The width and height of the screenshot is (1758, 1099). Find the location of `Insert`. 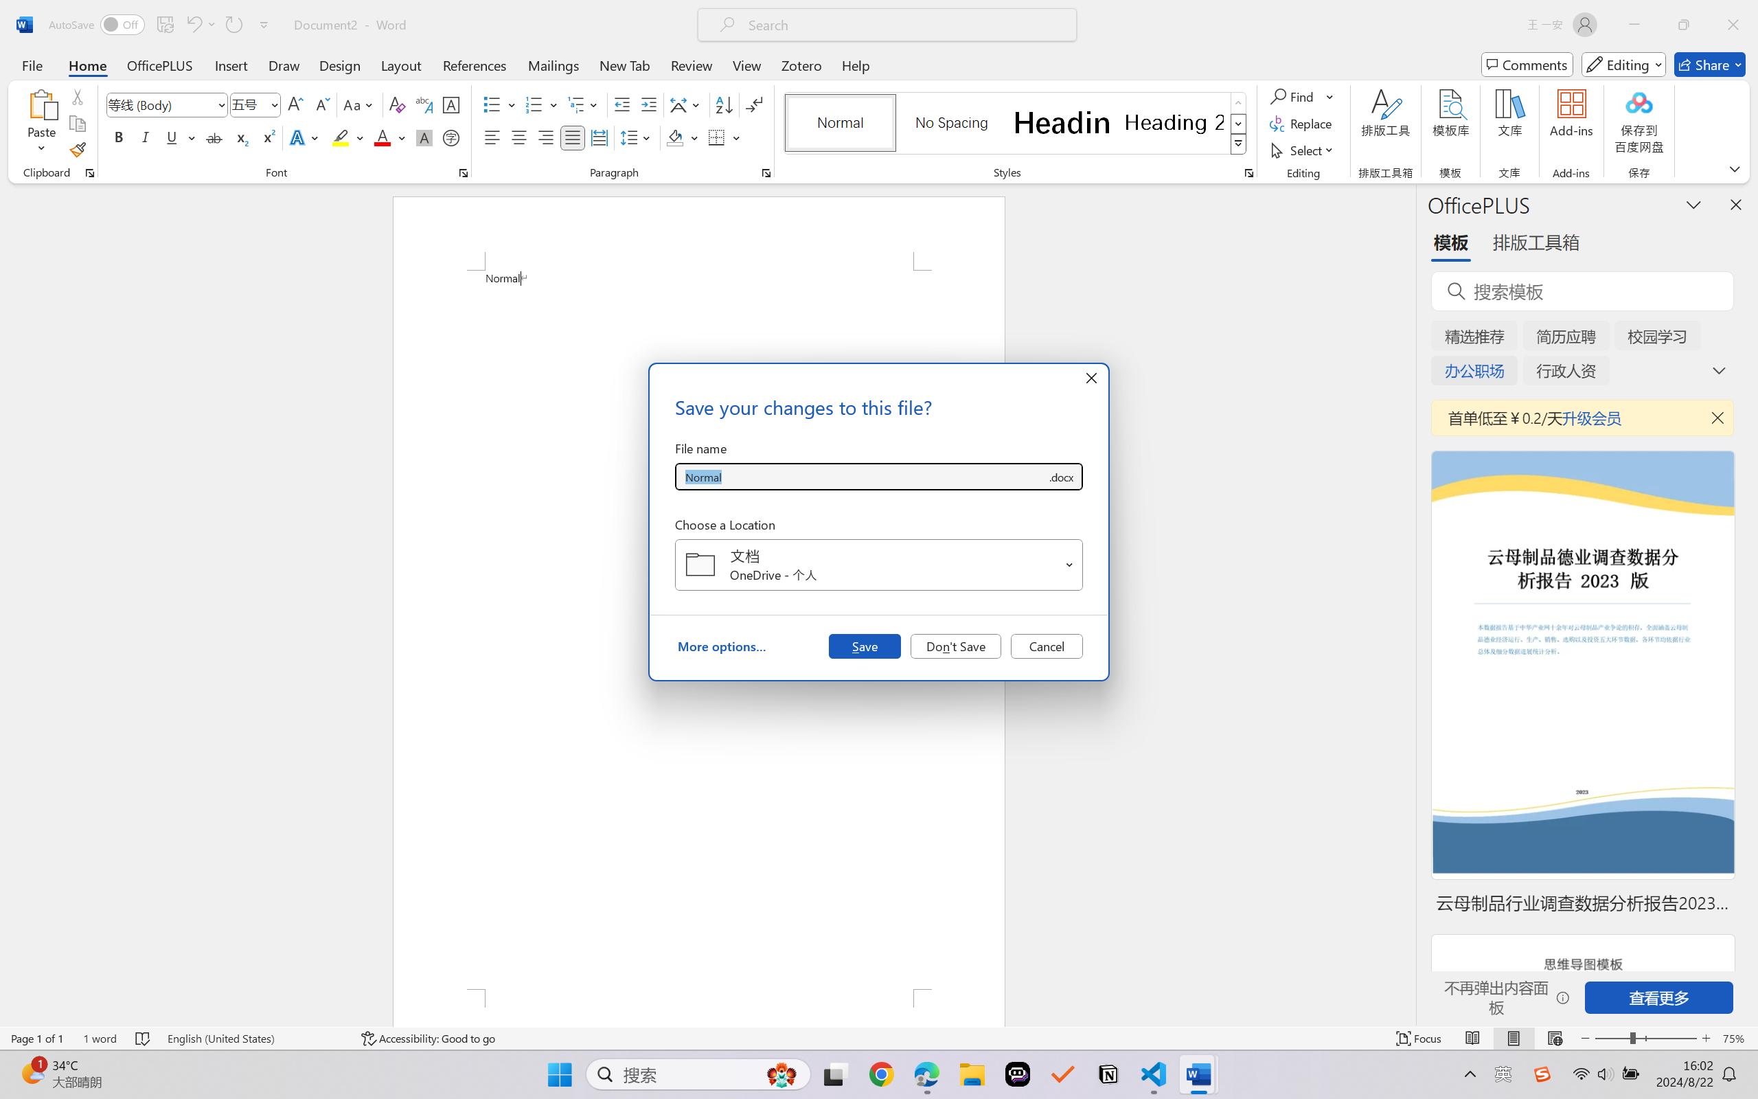

Insert is located at coordinates (231, 65).